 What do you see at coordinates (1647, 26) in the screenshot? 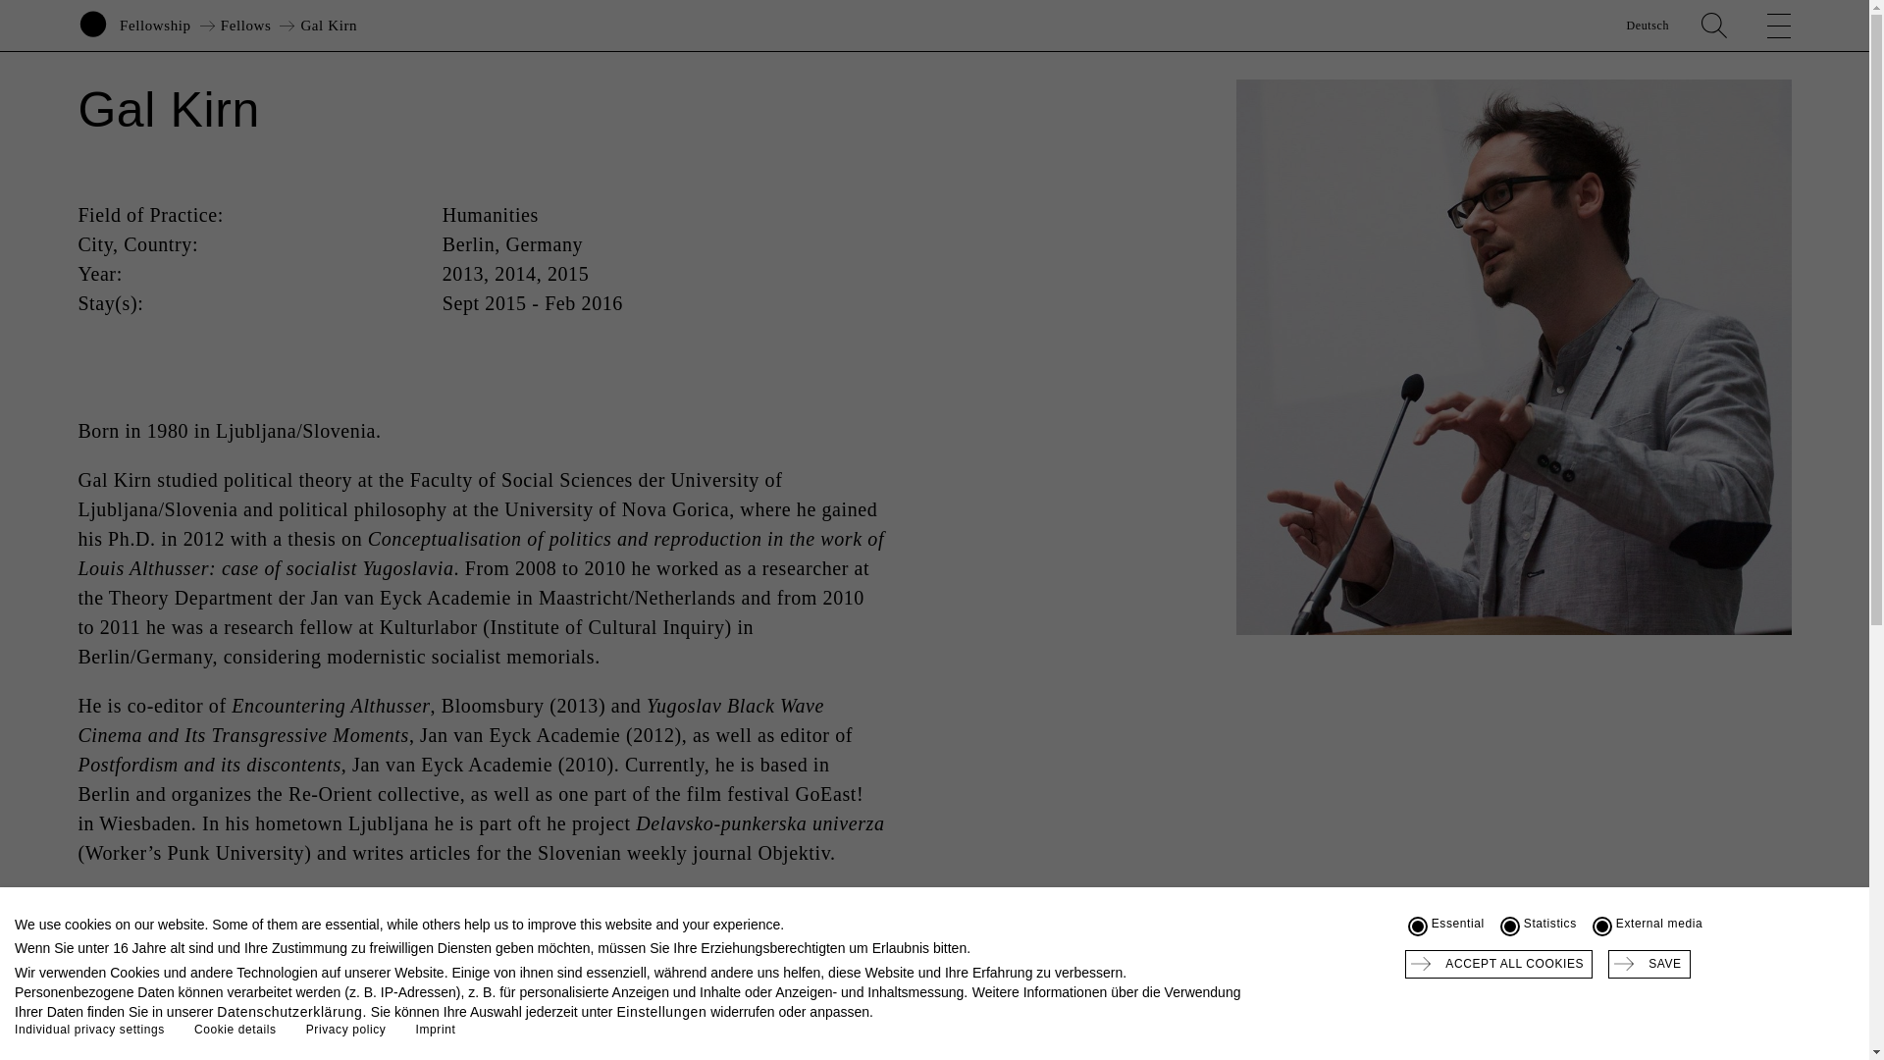
I see `Deutsch` at bounding box center [1647, 26].